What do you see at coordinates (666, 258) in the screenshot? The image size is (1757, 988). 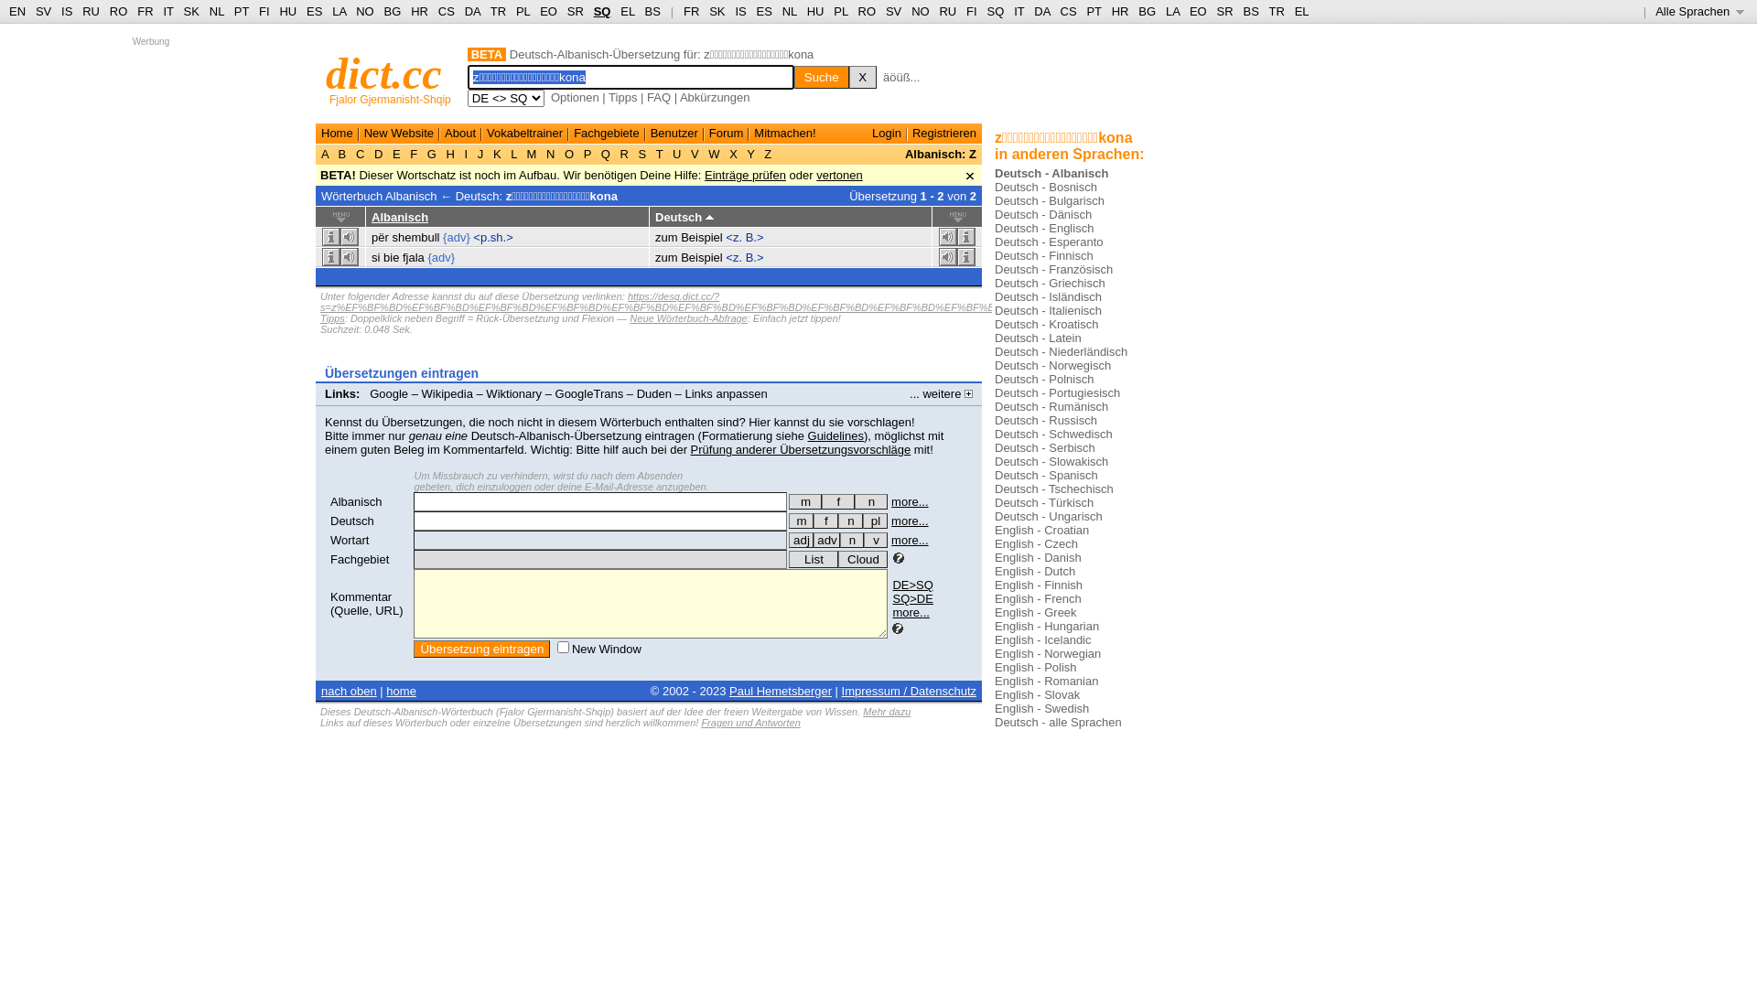 I see `zum` at bounding box center [666, 258].